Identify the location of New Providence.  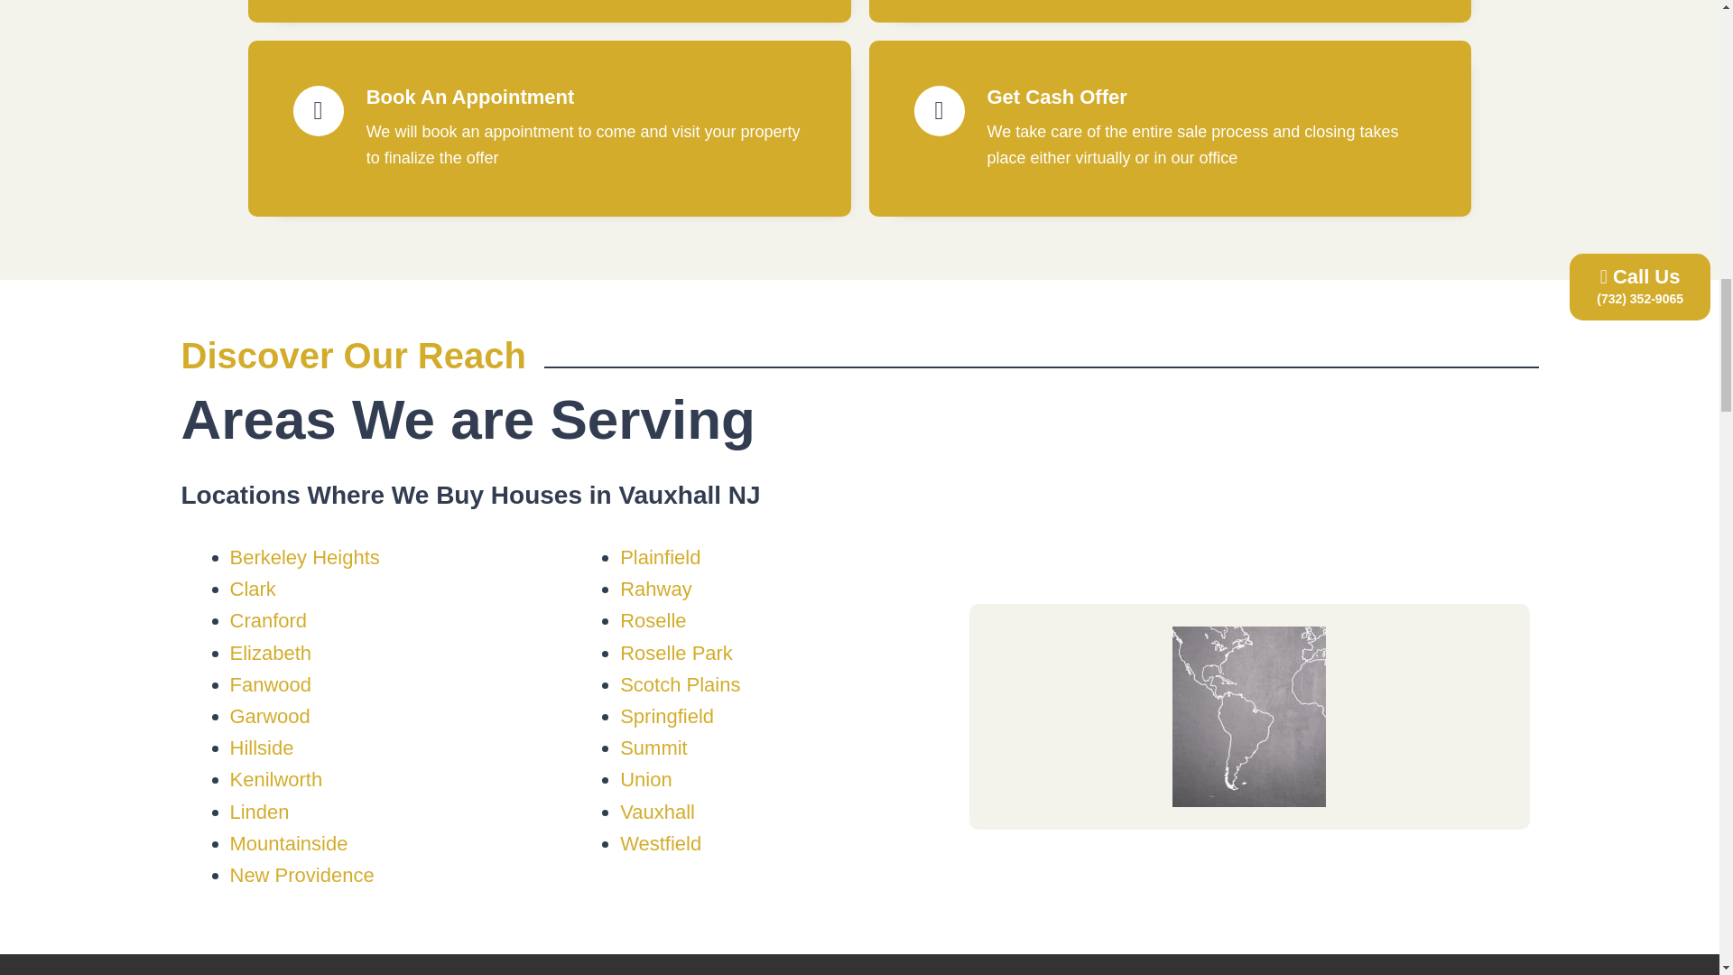
(301, 874).